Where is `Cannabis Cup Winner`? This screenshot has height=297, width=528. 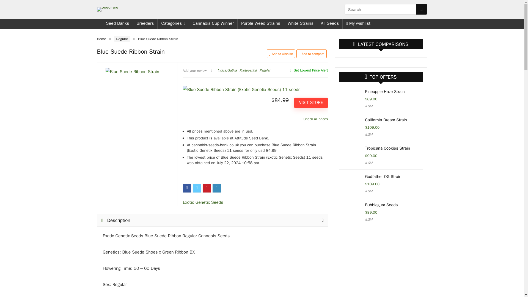 Cannabis Cup Winner is located at coordinates (213, 24).